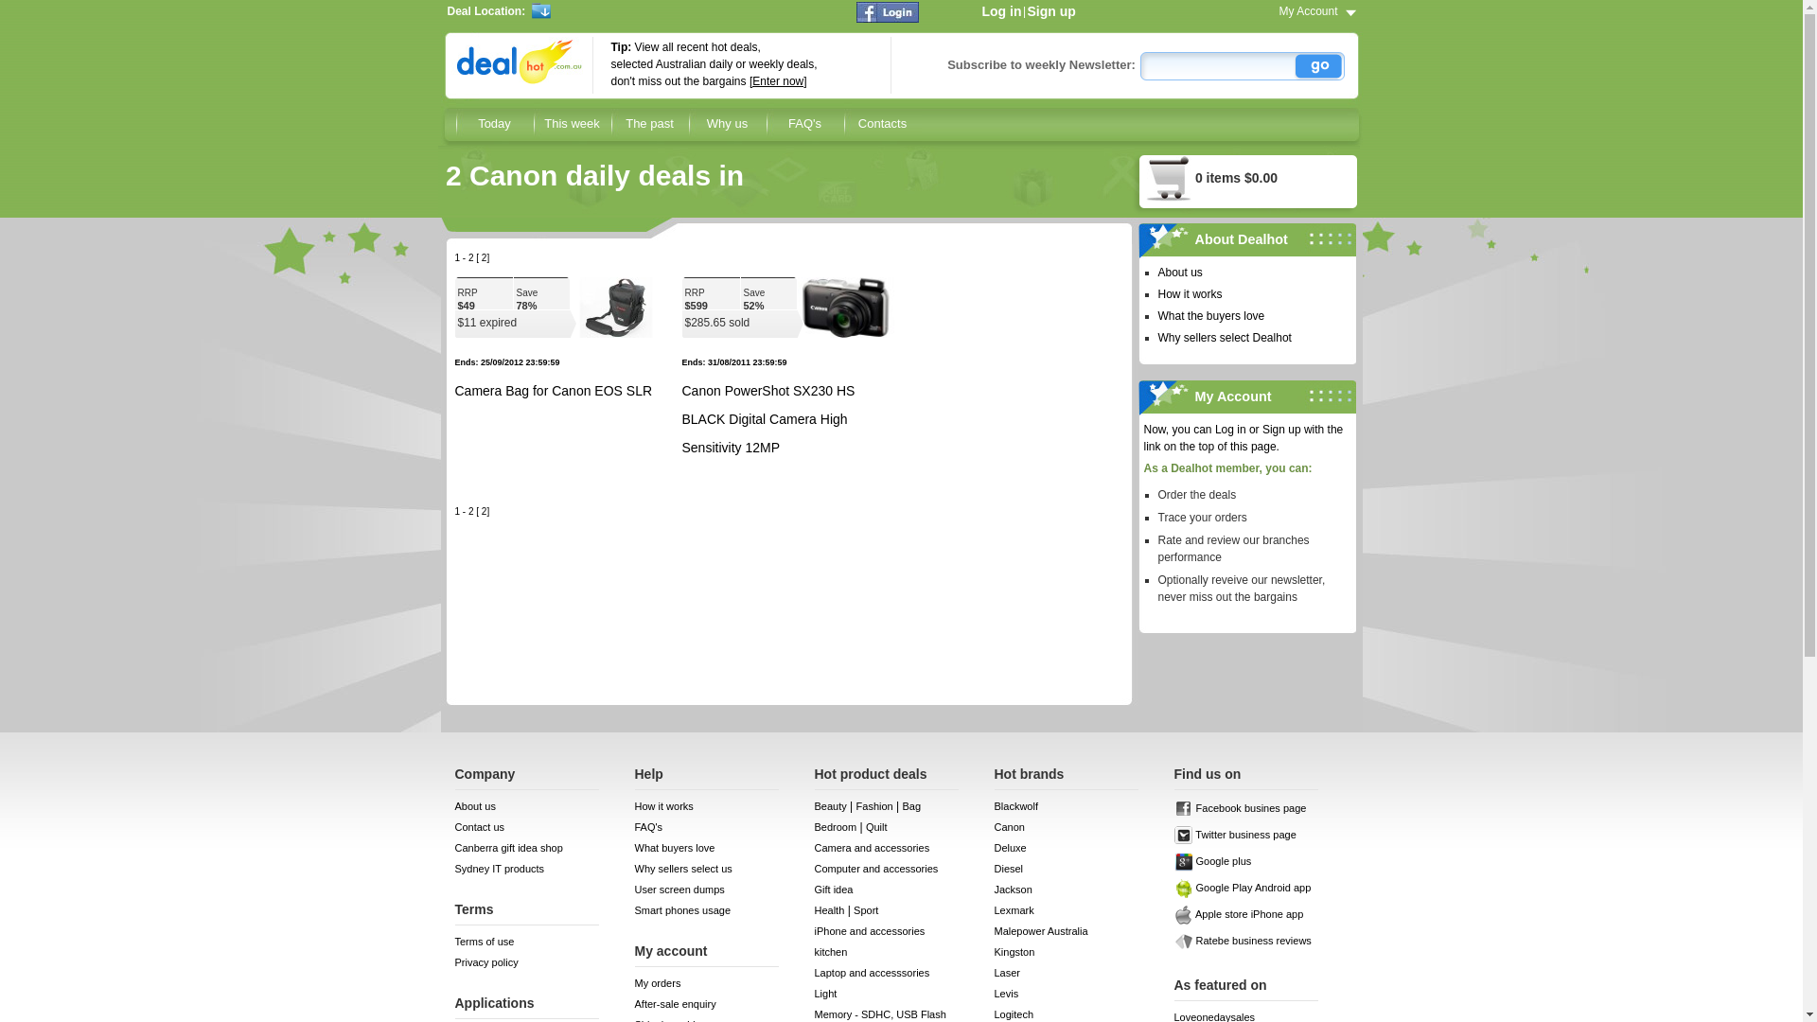 This screenshot has height=1022, width=1817. I want to click on Apple store iPhone app, so click(1238, 914).